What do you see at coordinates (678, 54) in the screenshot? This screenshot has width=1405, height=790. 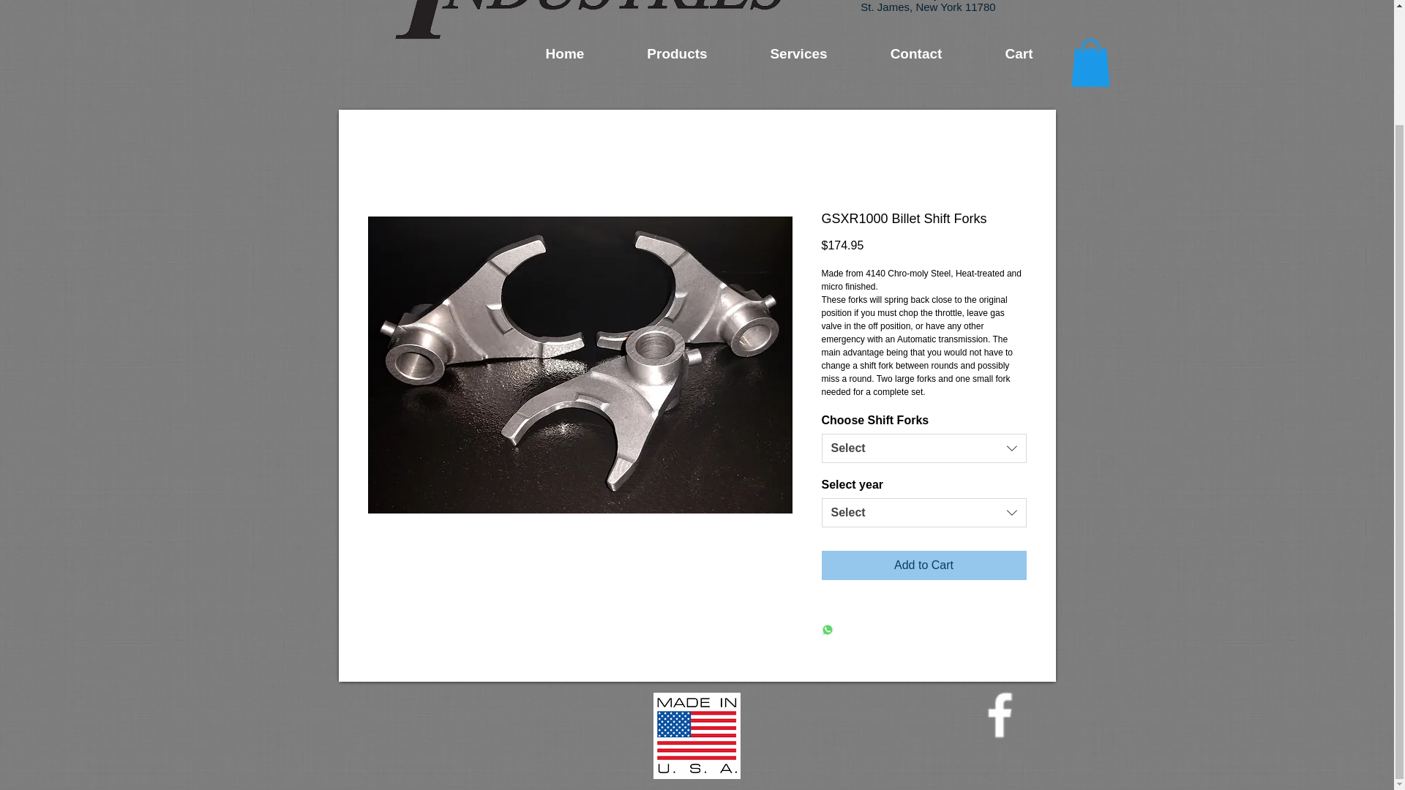 I see `Products` at bounding box center [678, 54].